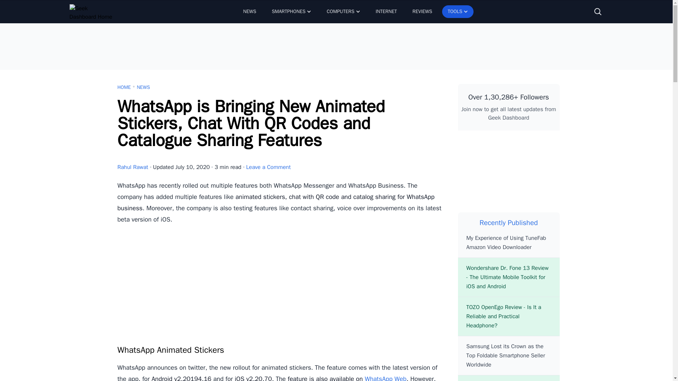  Describe the element at coordinates (509, 145) in the screenshot. I see `Follow Geek Dashbaord on Twitter` at that location.